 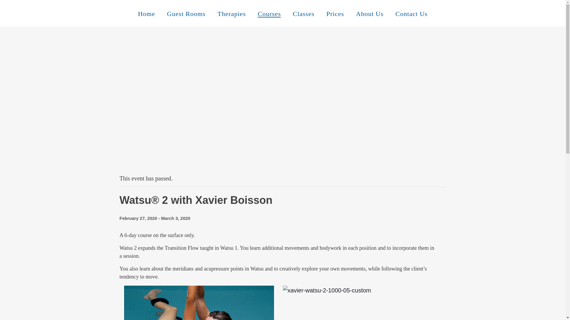 I want to click on Contact Us, so click(x=411, y=14).